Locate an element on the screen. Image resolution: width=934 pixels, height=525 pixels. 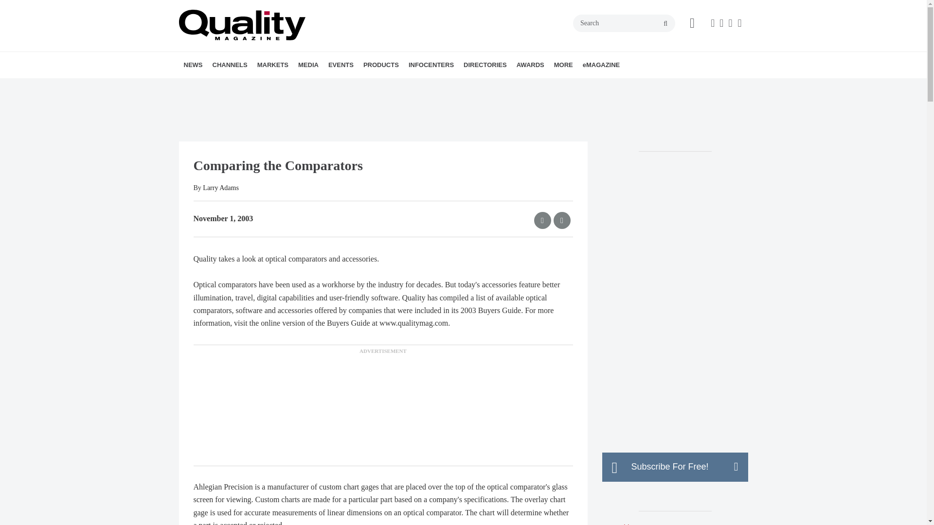
PODCASTS is located at coordinates (363, 86).